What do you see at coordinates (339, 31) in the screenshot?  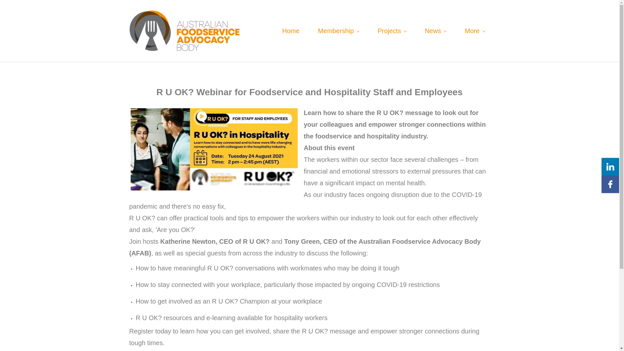 I see `Membership` at bounding box center [339, 31].